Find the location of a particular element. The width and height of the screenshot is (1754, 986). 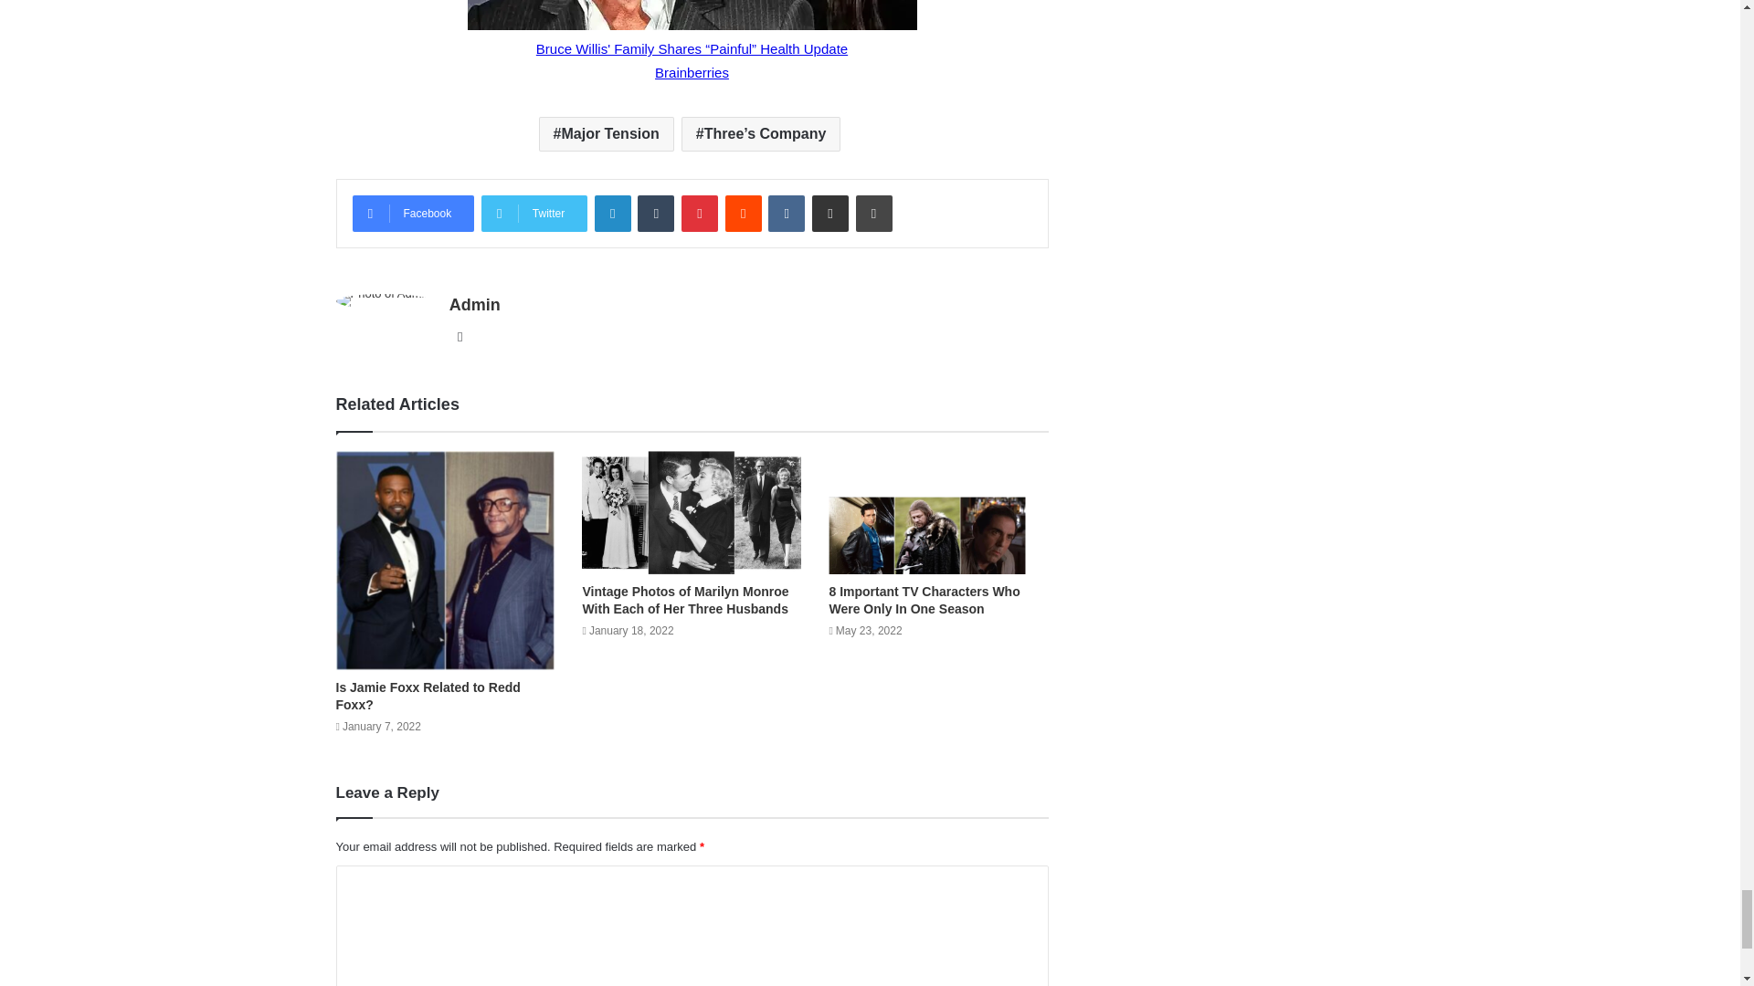

LinkedIn is located at coordinates (612, 213).